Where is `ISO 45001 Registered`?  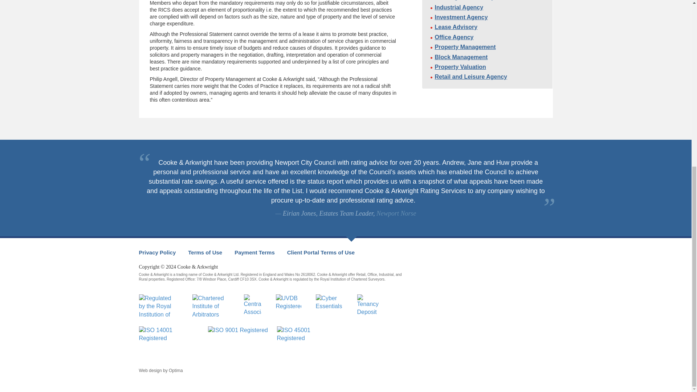 ISO 45001 Registered is located at coordinates (307, 340).